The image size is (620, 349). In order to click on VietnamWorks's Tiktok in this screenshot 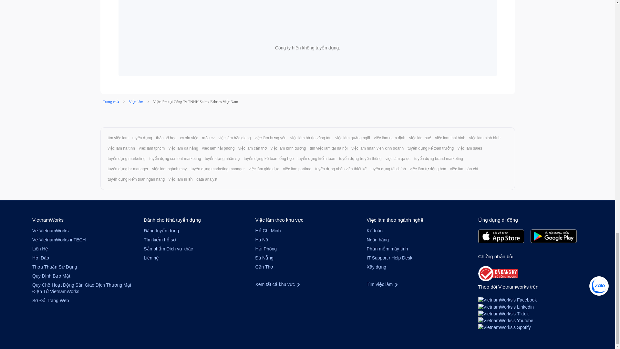, I will do `click(503, 313)`.